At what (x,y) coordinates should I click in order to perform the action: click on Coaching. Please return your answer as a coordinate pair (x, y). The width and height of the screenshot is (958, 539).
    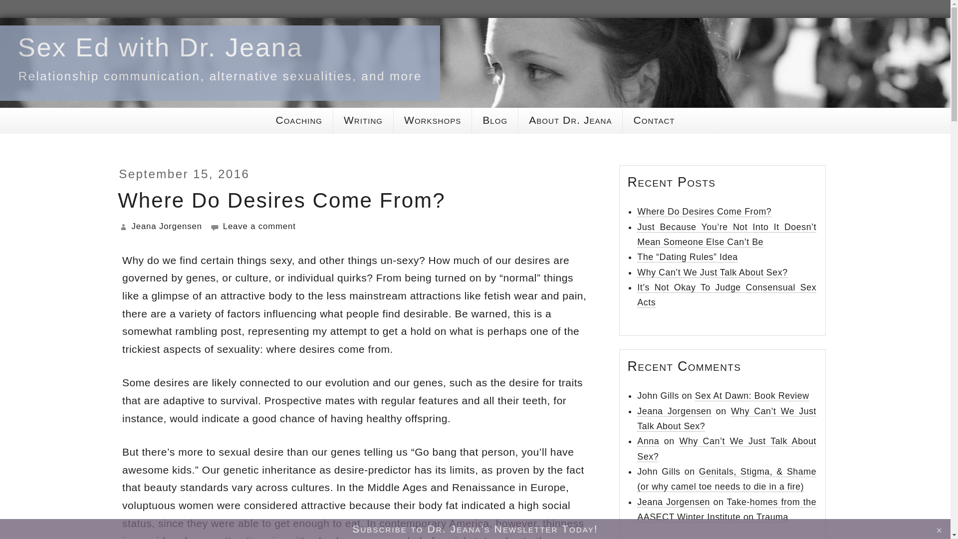
    Looking at the image, I should click on (298, 120).